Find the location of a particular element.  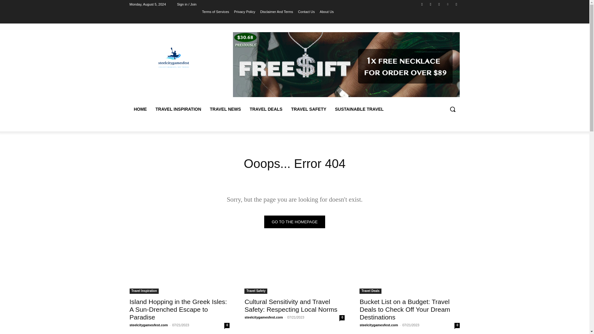

Youtube is located at coordinates (456, 4).